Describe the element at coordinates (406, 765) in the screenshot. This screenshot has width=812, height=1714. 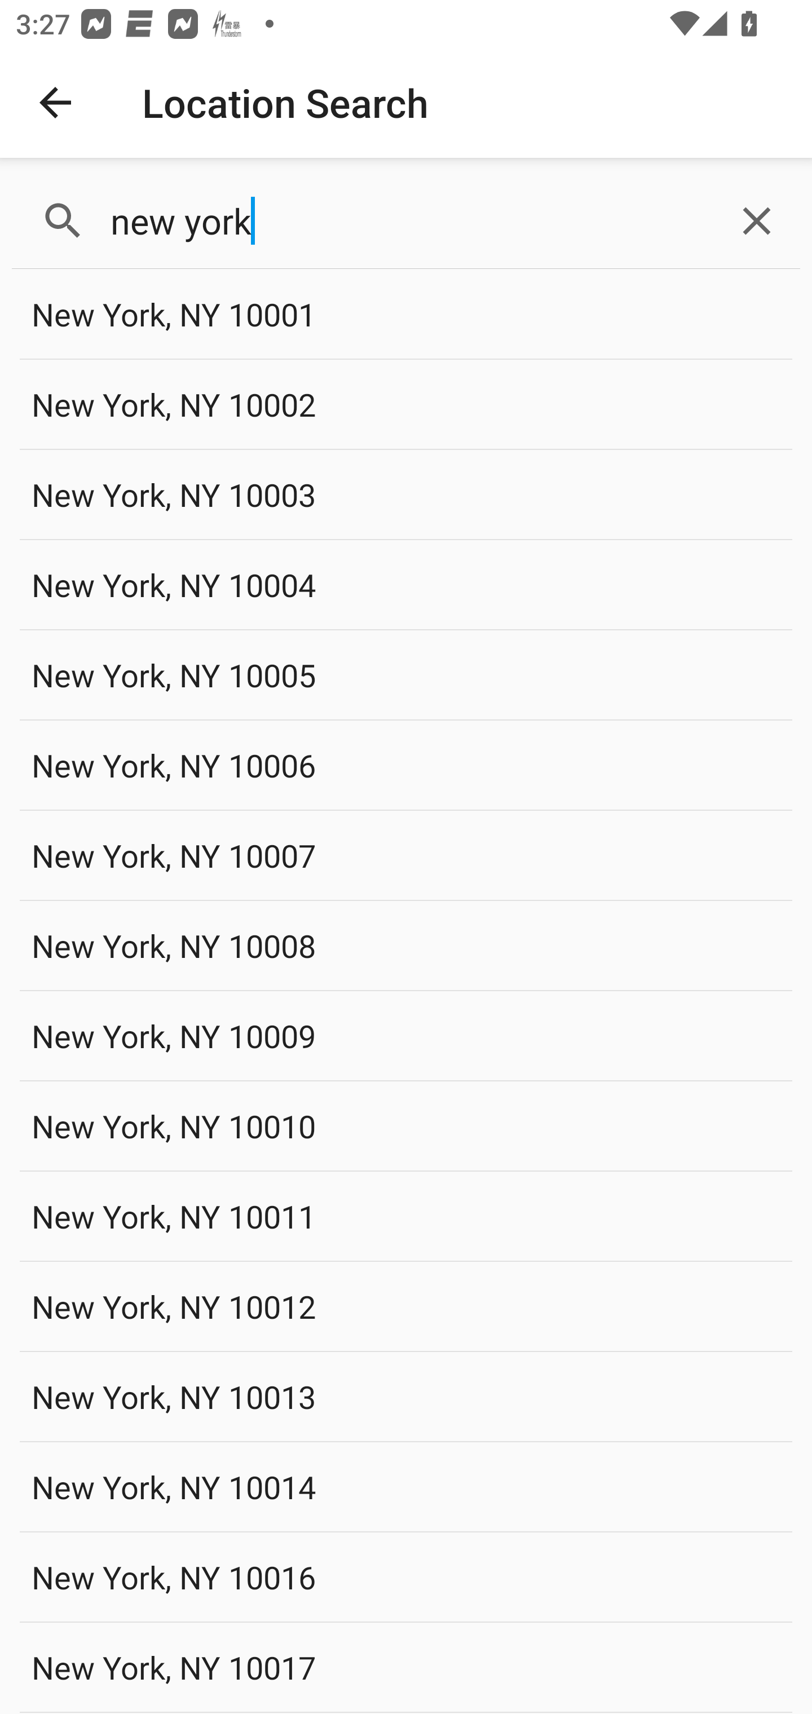
I see `New York, NY 10006` at that location.